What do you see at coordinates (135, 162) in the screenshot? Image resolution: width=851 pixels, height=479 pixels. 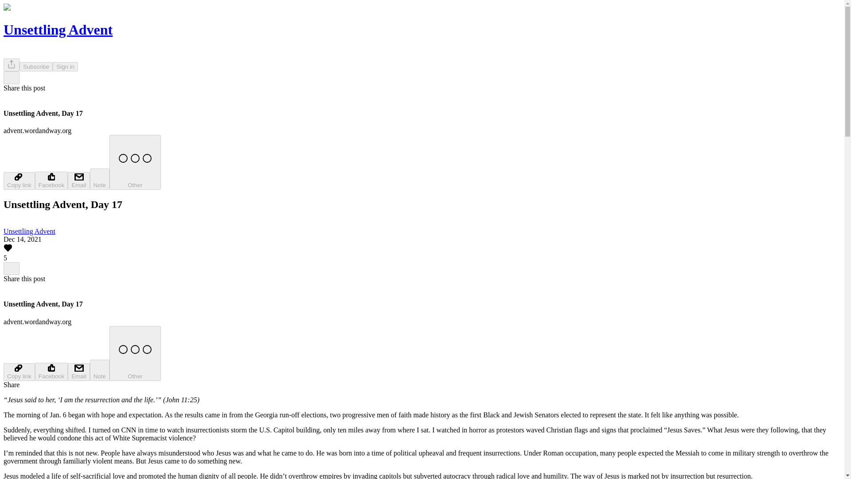 I see `Other` at bounding box center [135, 162].